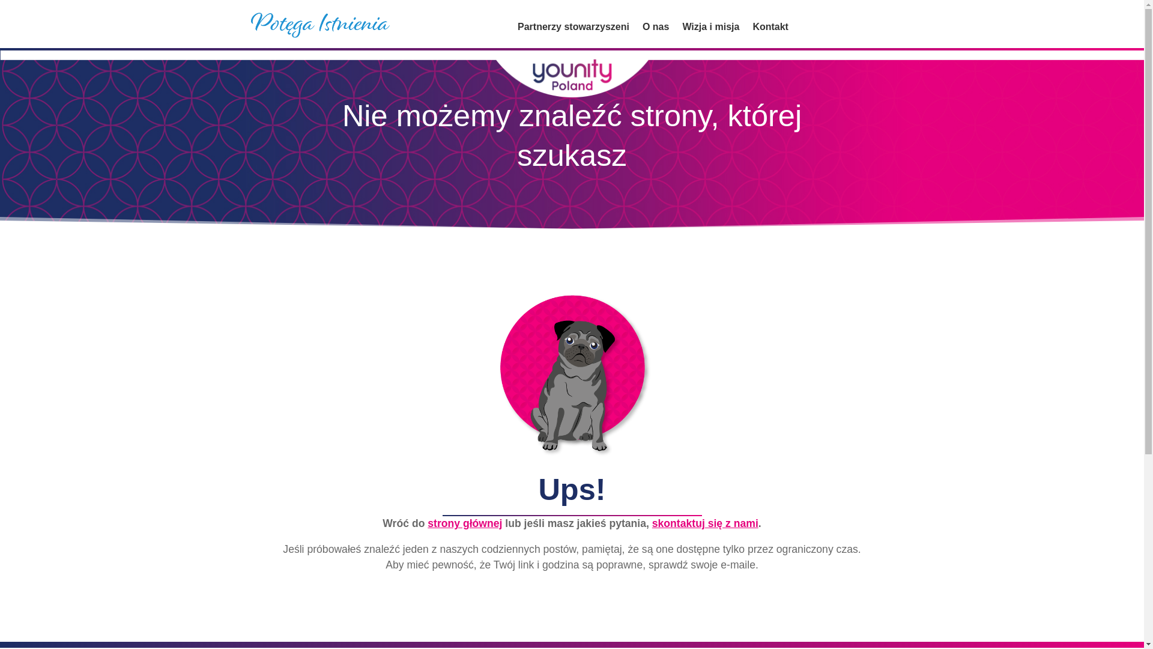 Image resolution: width=1153 pixels, height=649 pixels. I want to click on O nas, so click(655, 29).